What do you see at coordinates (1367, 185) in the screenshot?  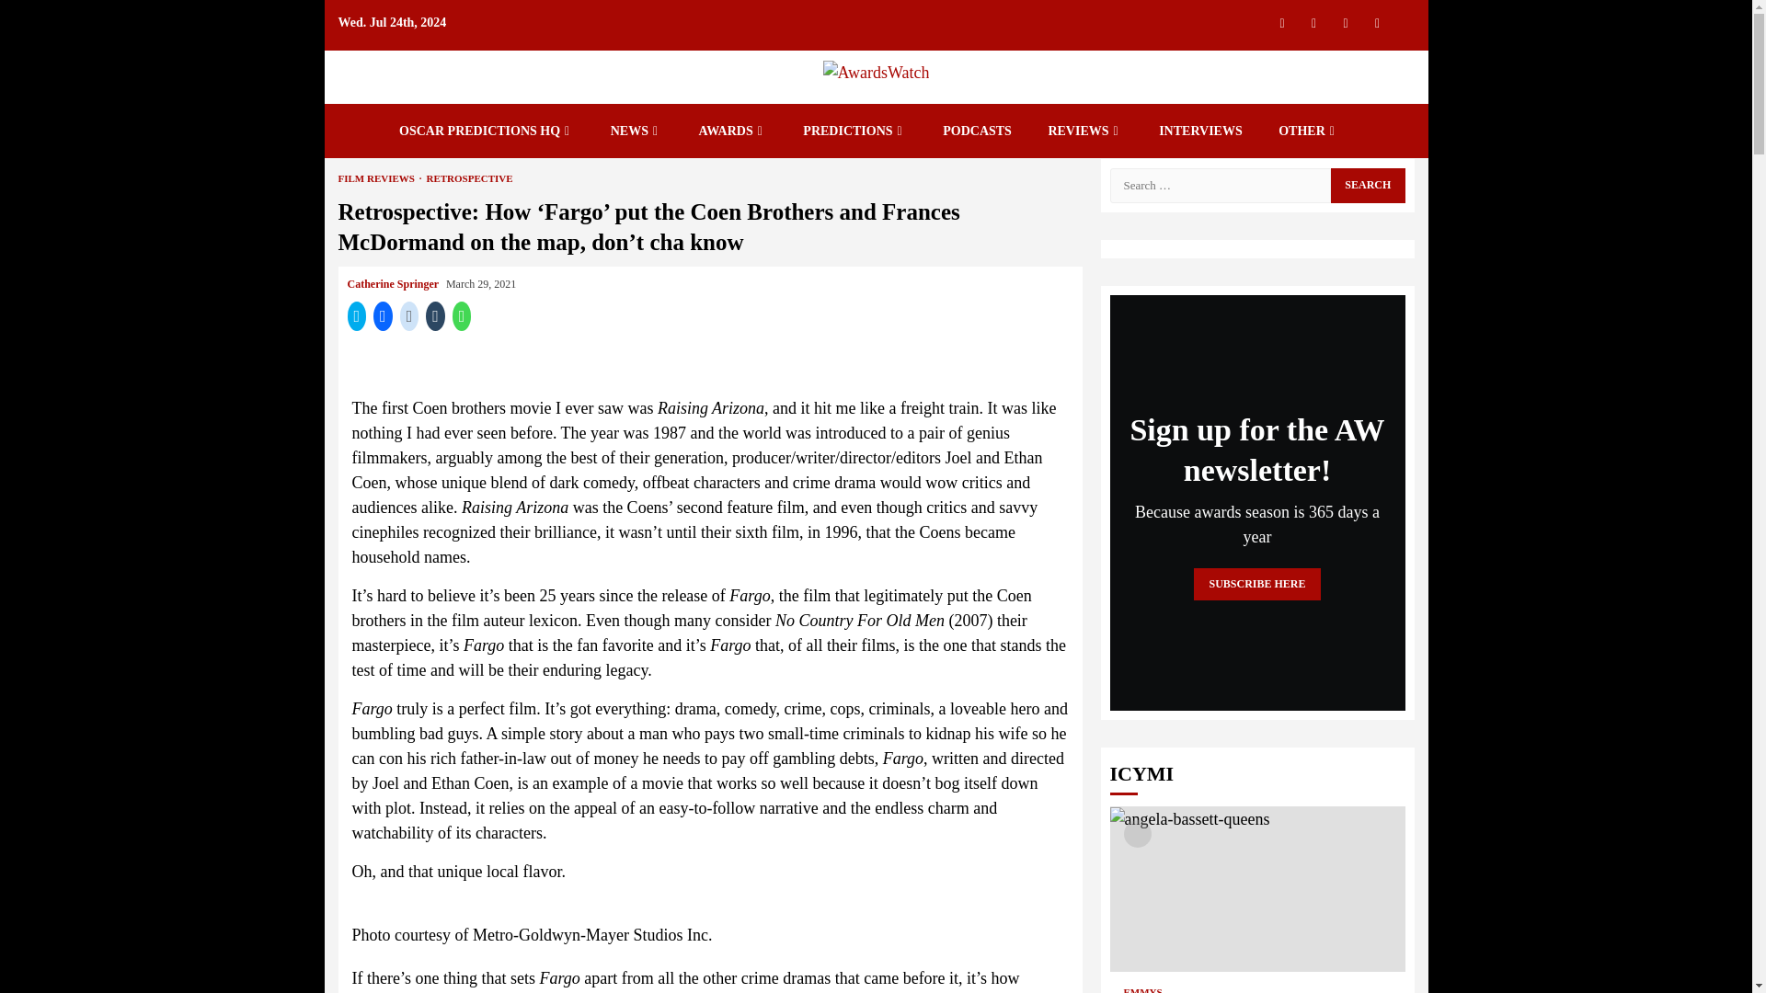 I see `Search` at bounding box center [1367, 185].